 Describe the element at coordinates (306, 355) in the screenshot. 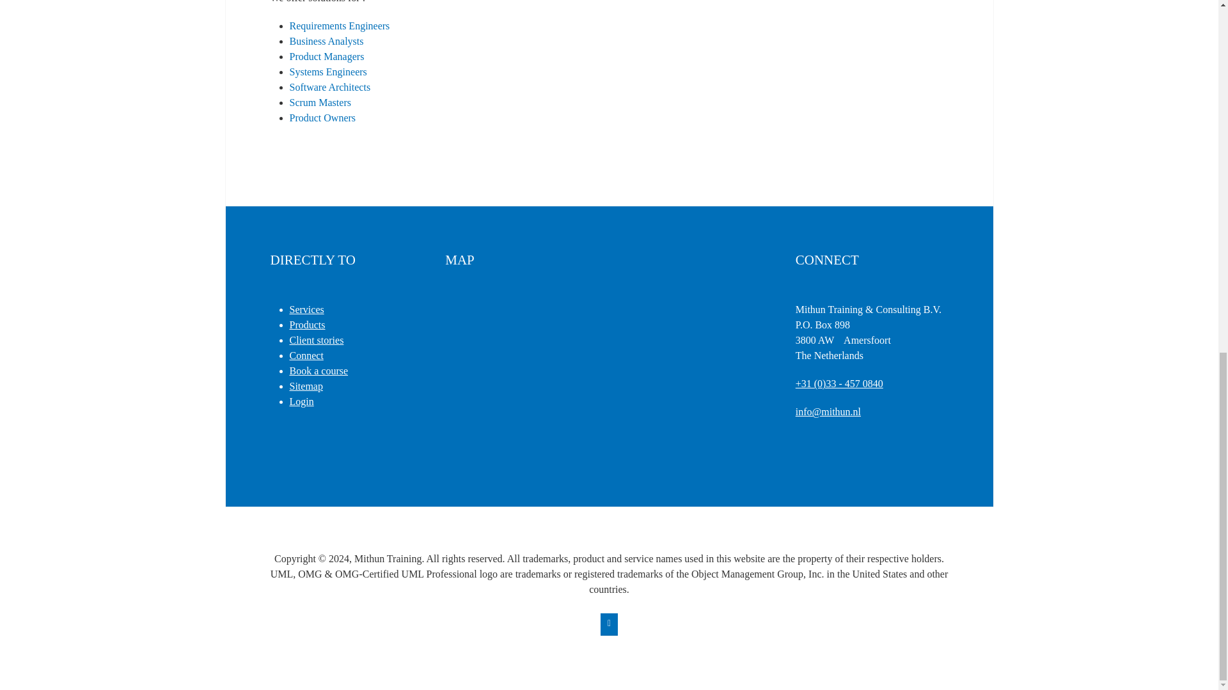

I see `Connect` at that location.